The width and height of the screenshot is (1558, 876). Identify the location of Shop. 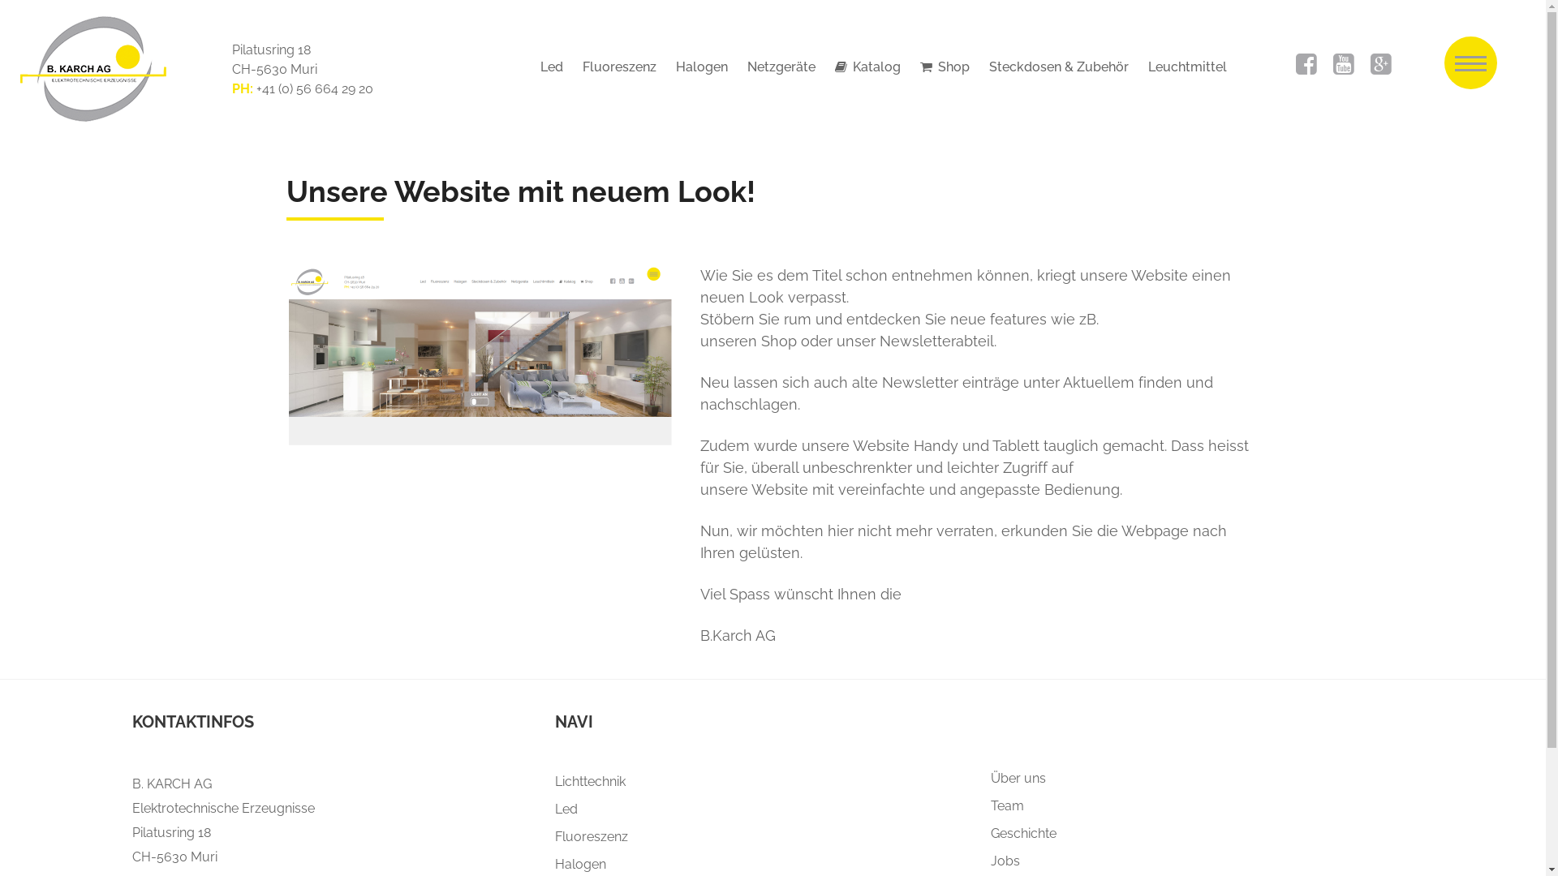
(945, 67).